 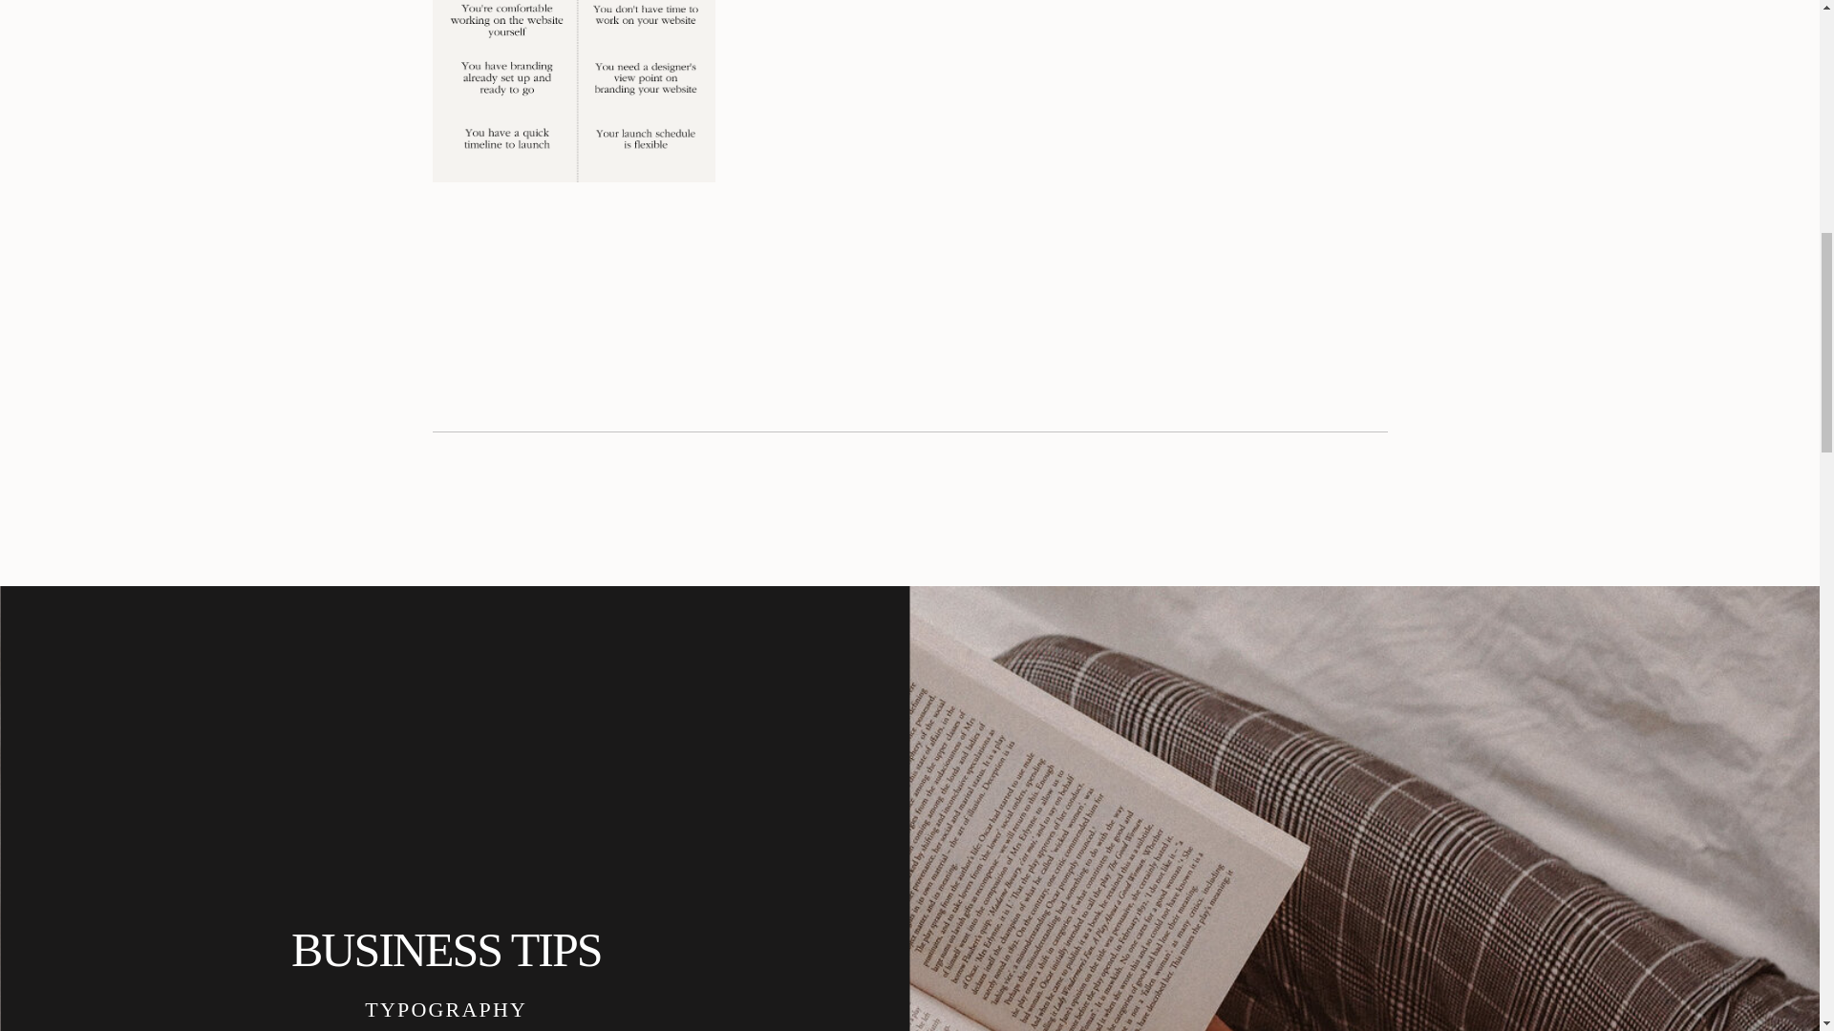 I want to click on BUSINESS TIPS, so click(x=446, y=948).